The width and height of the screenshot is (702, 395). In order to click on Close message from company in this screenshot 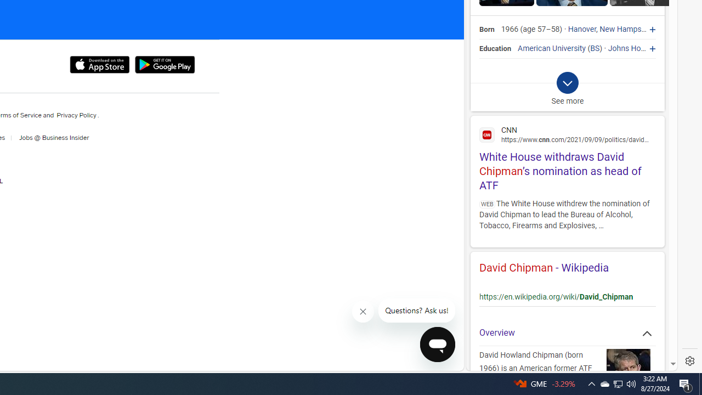, I will do `click(363, 312)`.